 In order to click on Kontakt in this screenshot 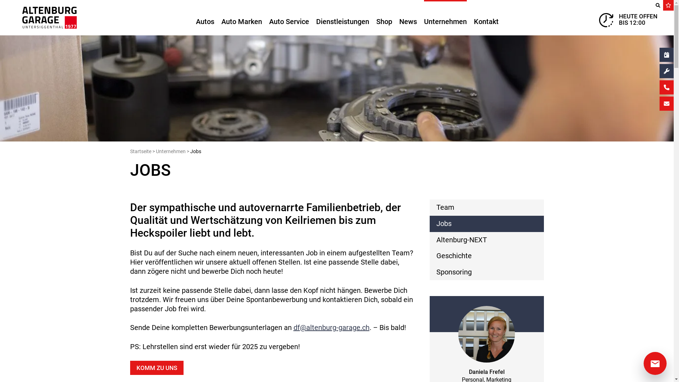, I will do `click(486, 18)`.